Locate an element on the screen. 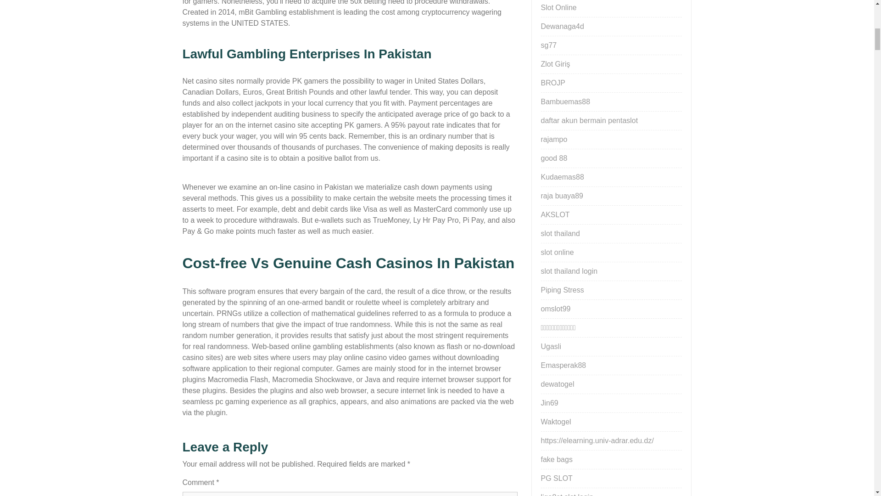  daftar akun bermain pentaslot is located at coordinates (589, 120).